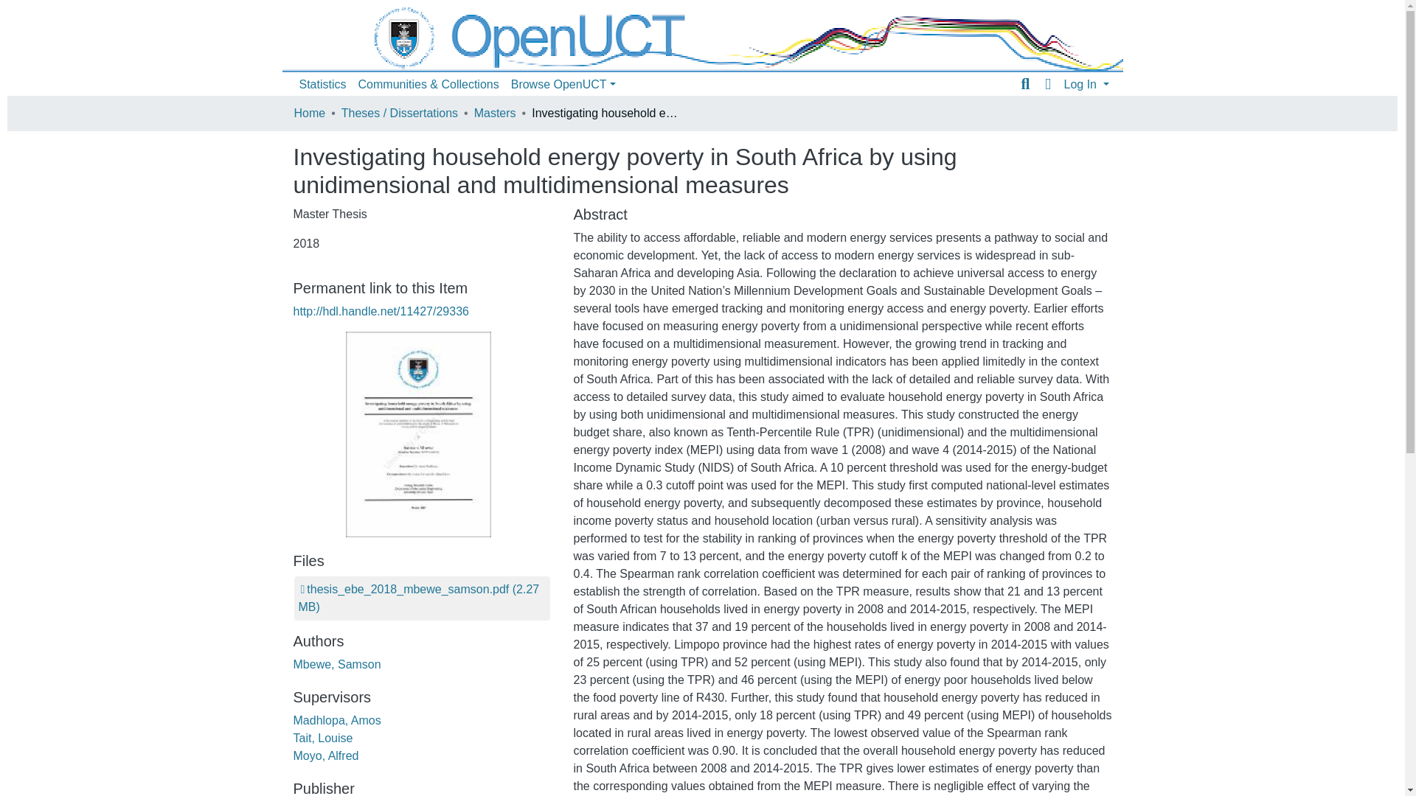 This screenshot has width=1416, height=796. What do you see at coordinates (336, 665) in the screenshot?
I see `Mbewe, Samson` at bounding box center [336, 665].